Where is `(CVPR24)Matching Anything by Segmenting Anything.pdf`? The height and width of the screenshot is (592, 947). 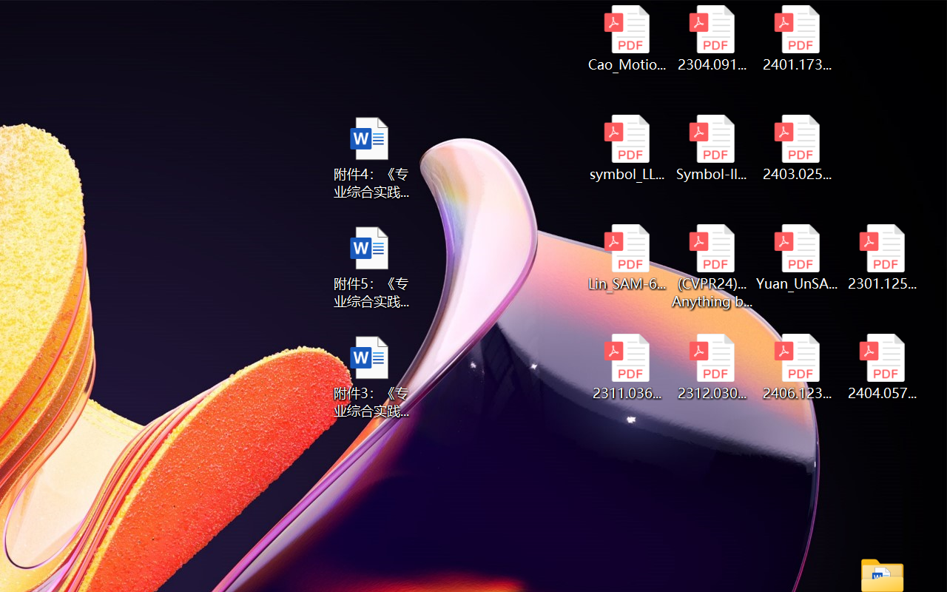
(CVPR24)Matching Anything by Segmenting Anything.pdf is located at coordinates (712, 266).